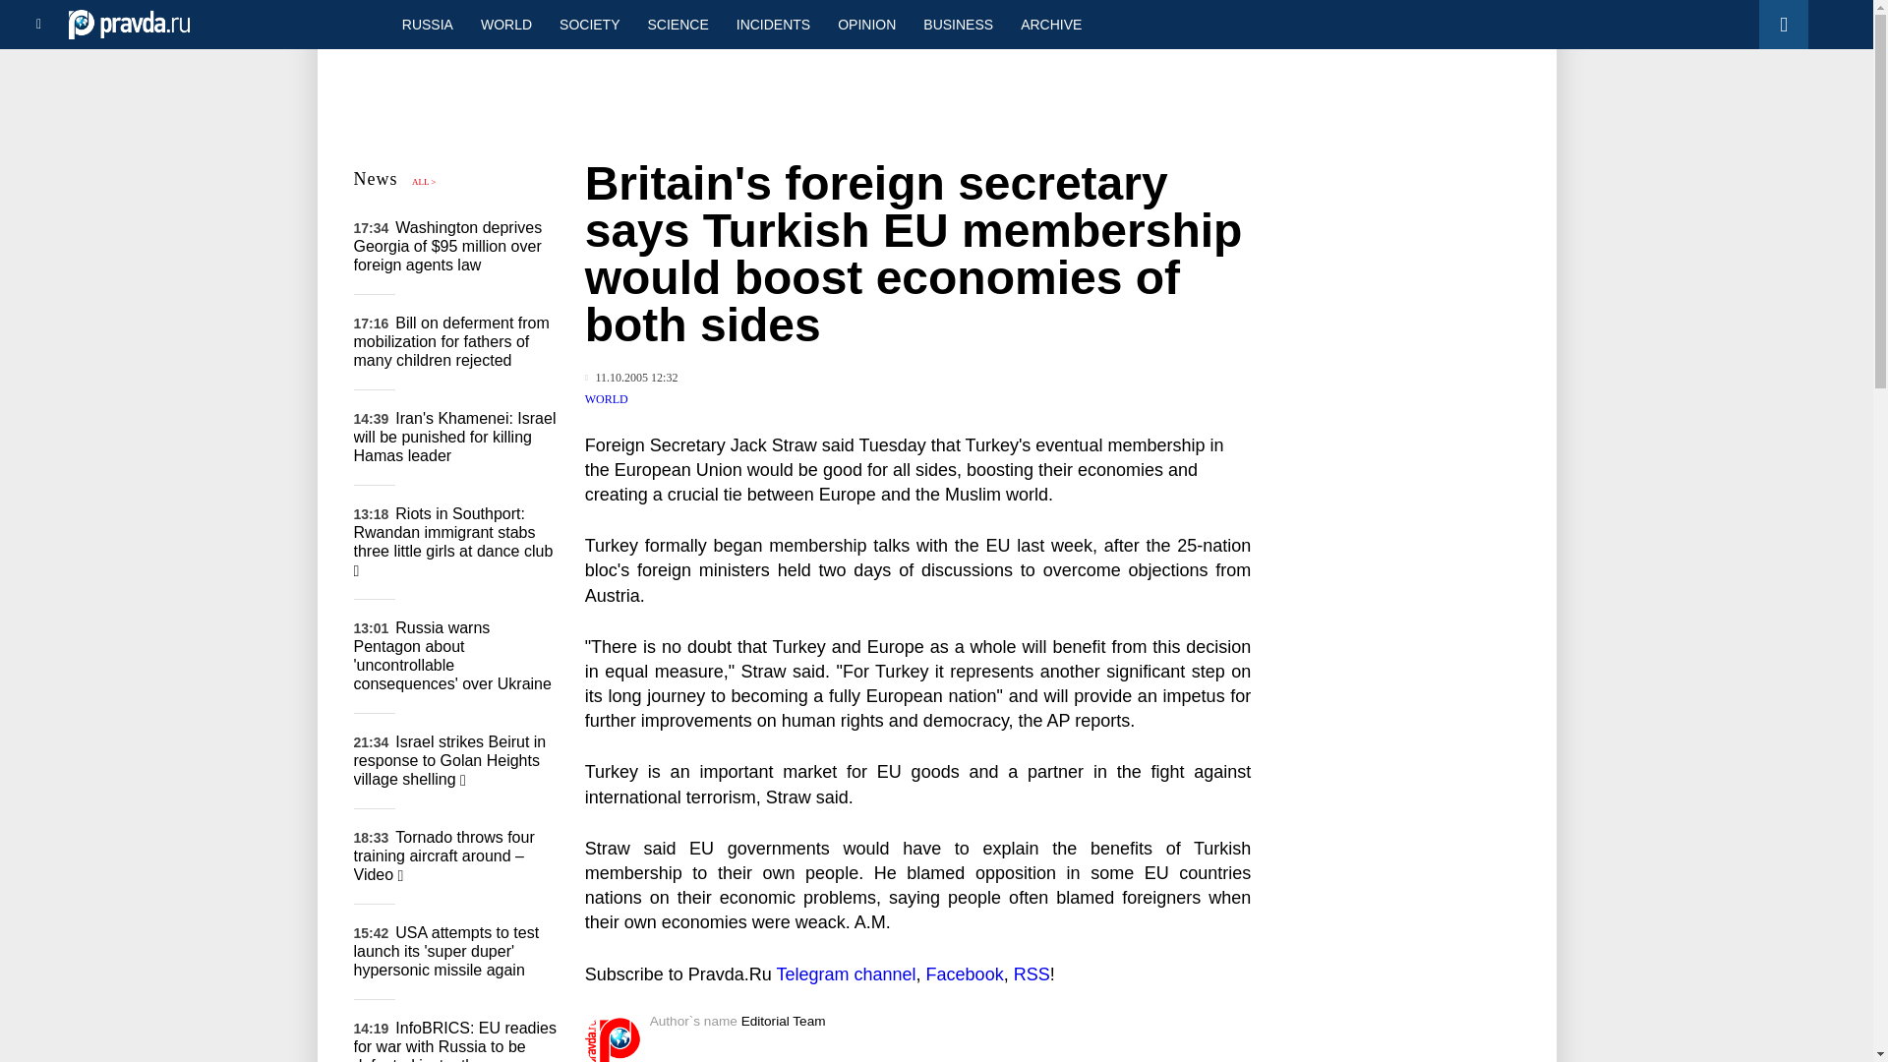 The image size is (1888, 1062). What do you see at coordinates (678, 24) in the screenshot?
I see `SCIENCE` at bounding box center [678, 24].